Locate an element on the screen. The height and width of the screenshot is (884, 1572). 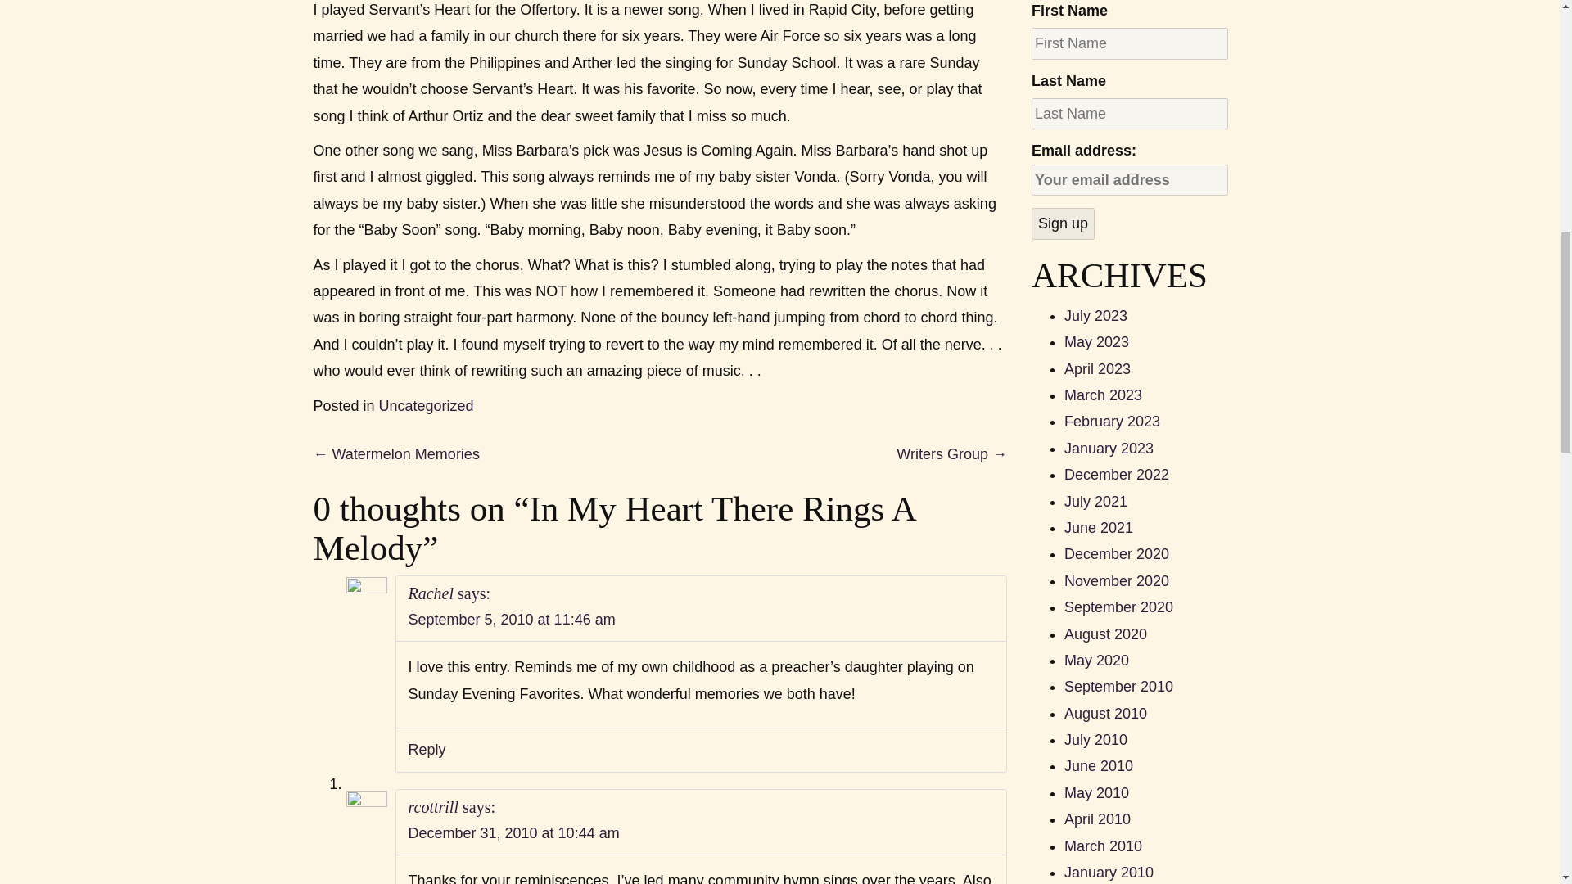
rcottrill is located at coordinates (432, 805).